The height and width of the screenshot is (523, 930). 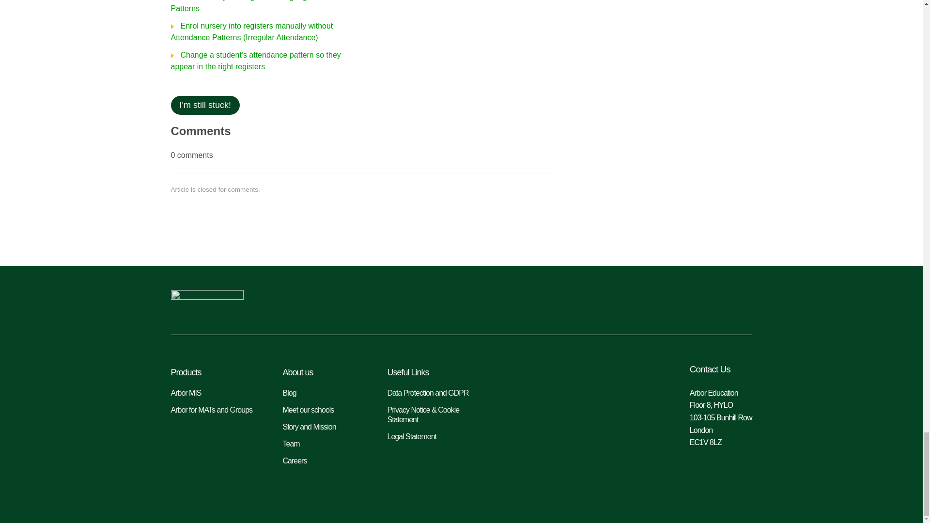 What do you see at coordinates (217, 393) in the screenshot?
I see `Arbor MIS` at bounding box center [217, 393].